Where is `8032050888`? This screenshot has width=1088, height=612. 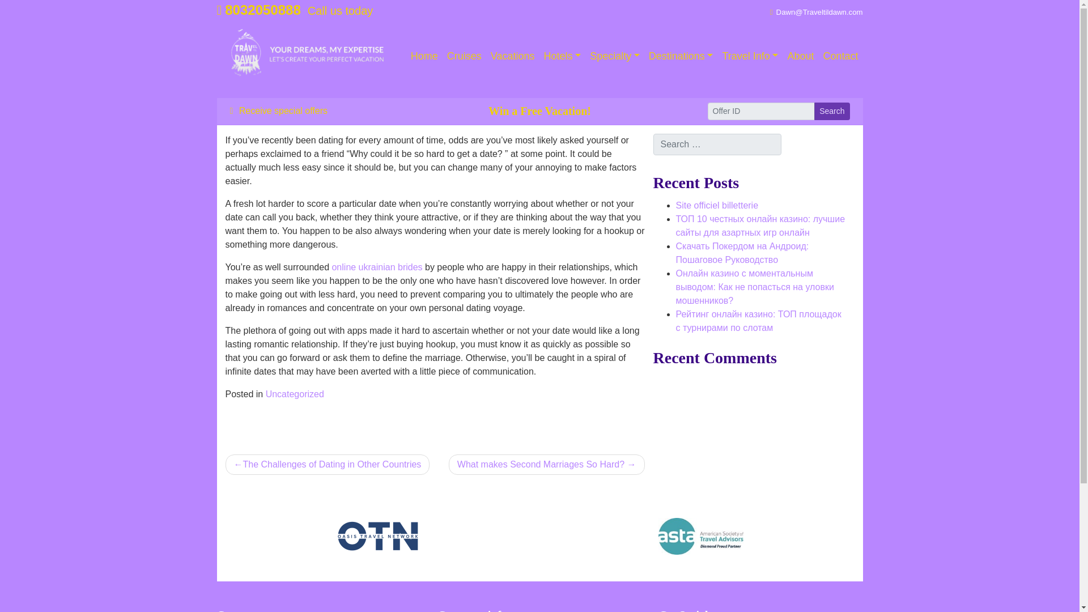 8032050888 is located at coordinates (258, 10).